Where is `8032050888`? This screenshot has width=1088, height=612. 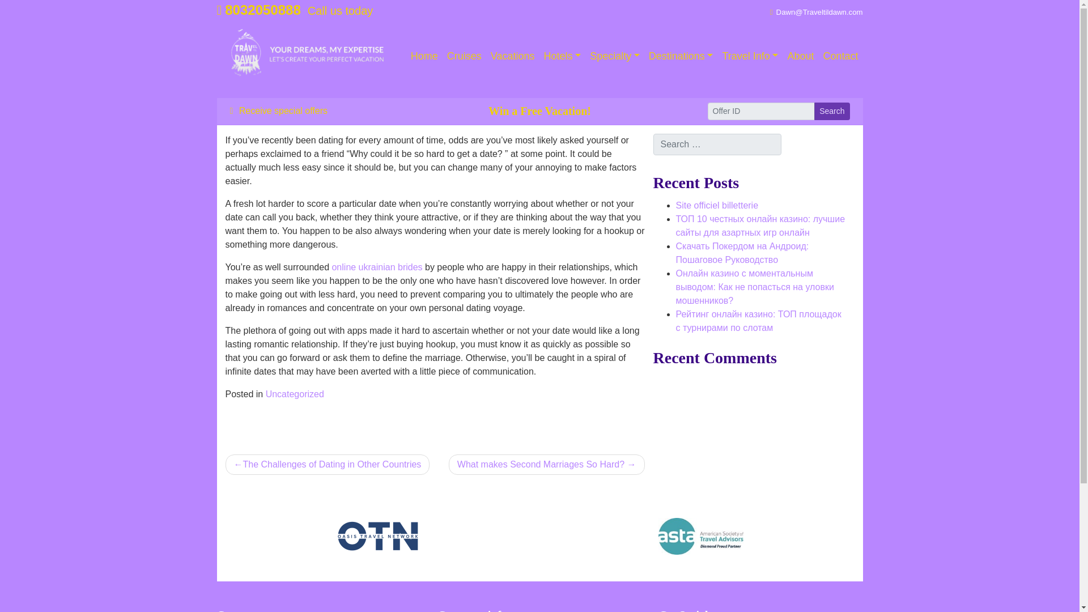 8032050888 is located at coordinates (258, 10).